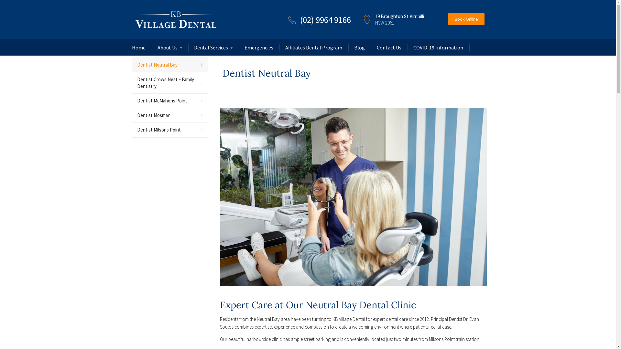 This screenshot has height=349, width=621. What do you see at coordinates (170, 65) in the screenshot?
I see `Dentist Neutral Bay` at bounding box center [170, 65].